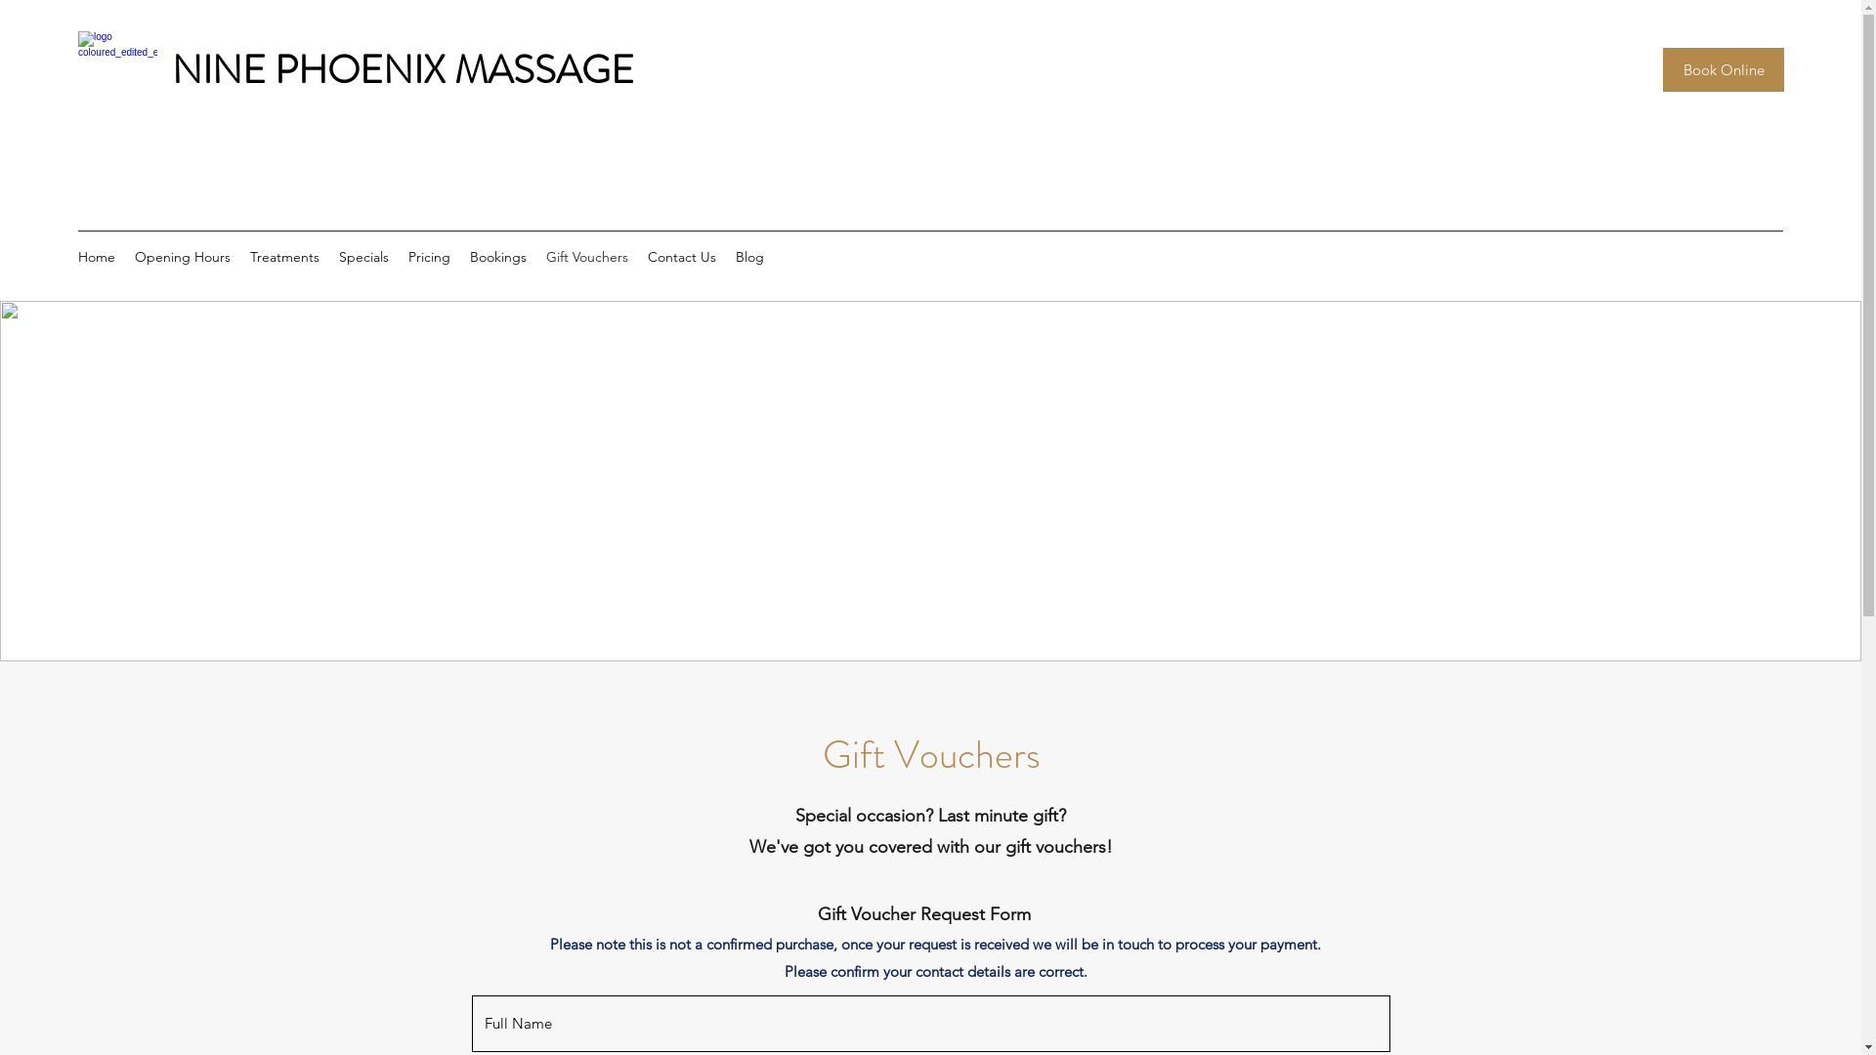 The height and width of the screenshot is (1055, 1876). Describe the element at coordinates (284, 257) in the screenshot. I see `Treatments` at that location.